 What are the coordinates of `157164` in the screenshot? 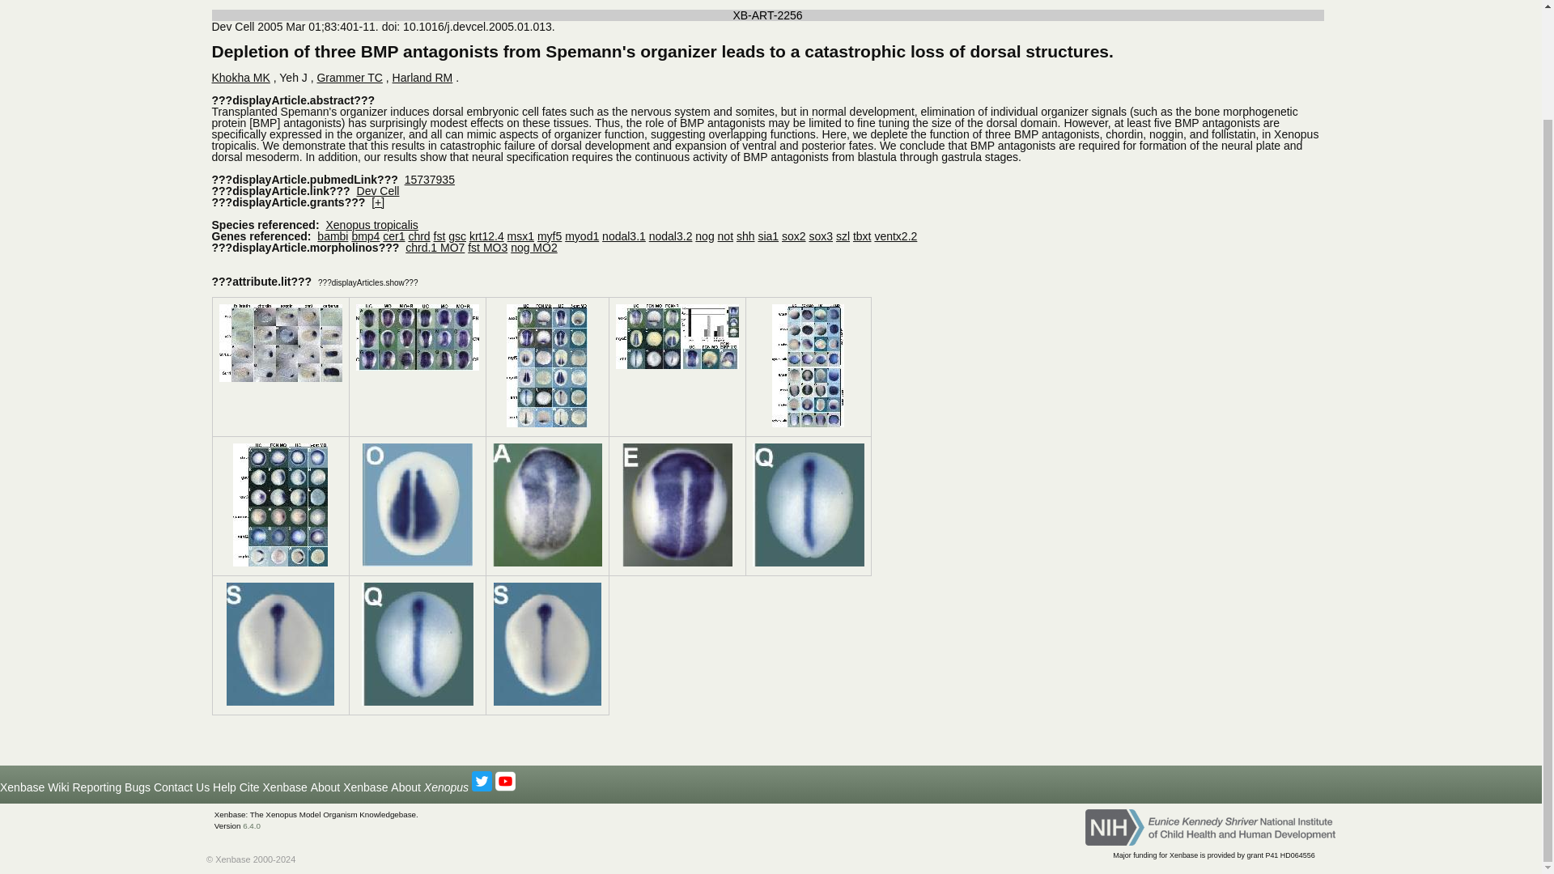 It's located at (677, 562).